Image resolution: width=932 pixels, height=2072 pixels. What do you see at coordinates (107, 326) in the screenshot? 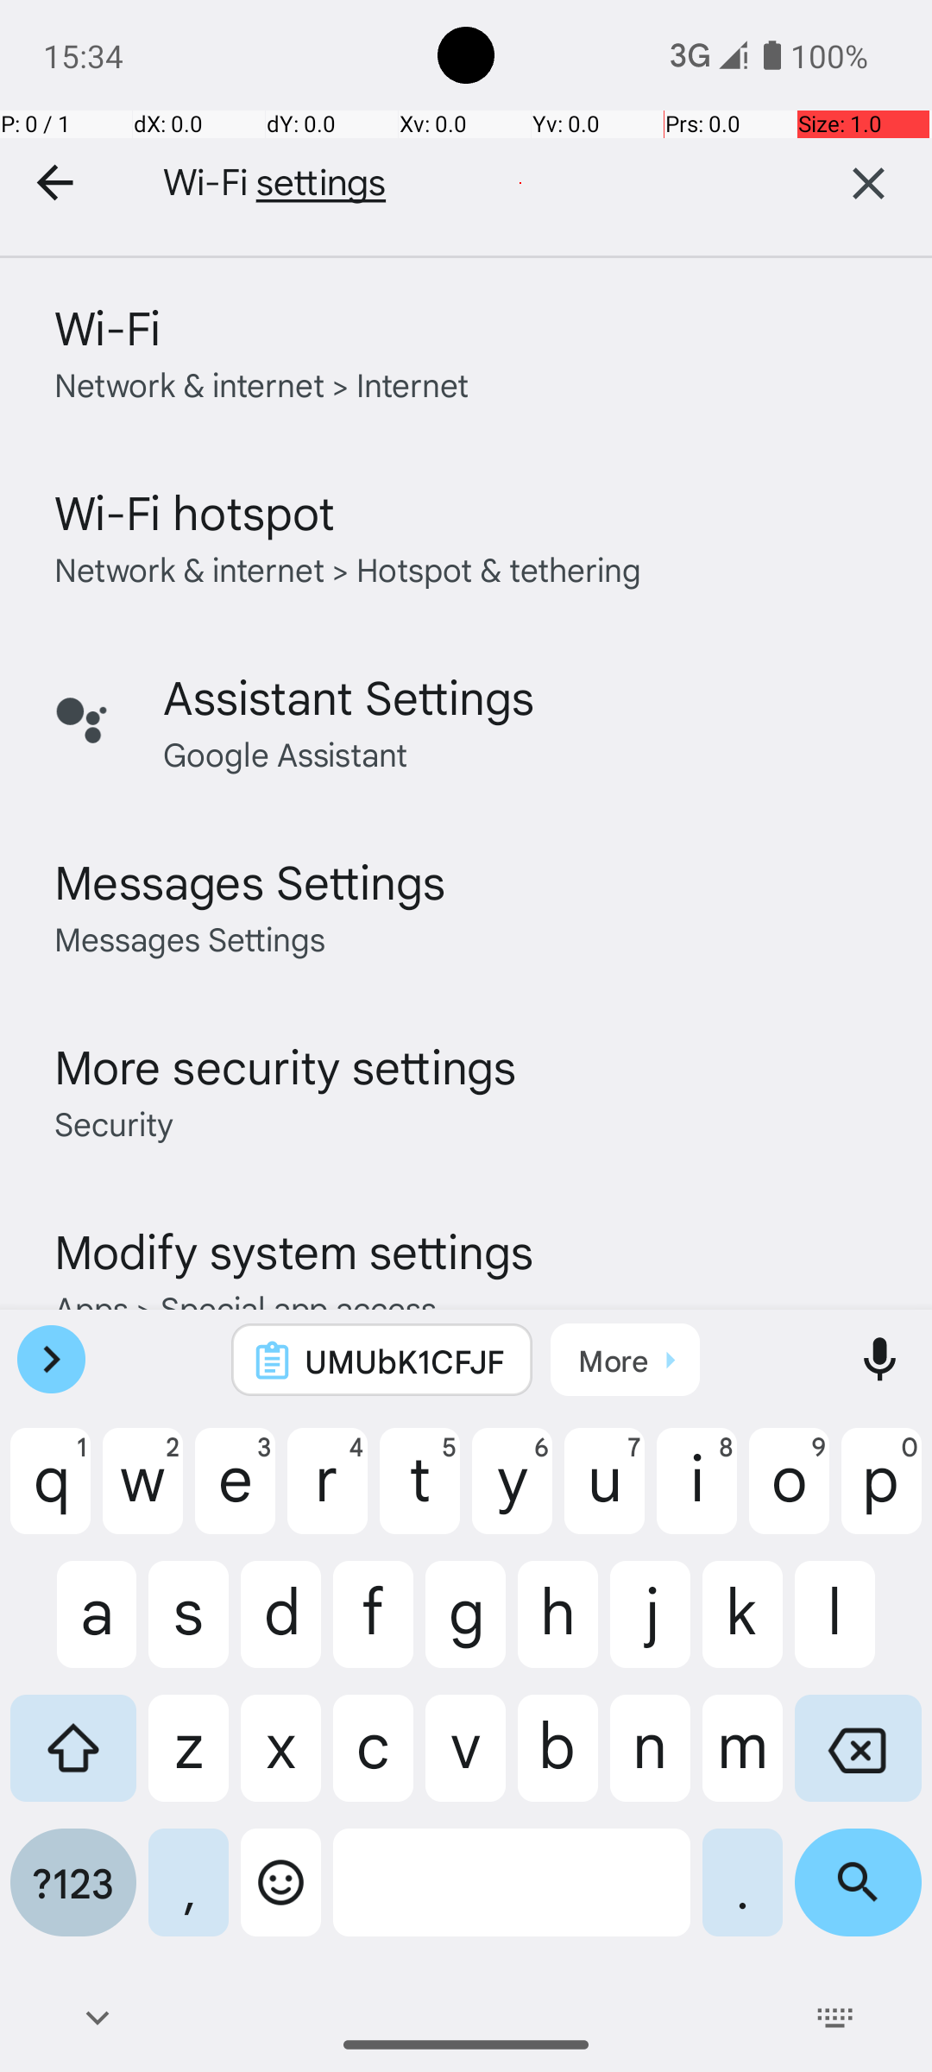
I see `Wi-Fi` at bounding box center [107, 326].